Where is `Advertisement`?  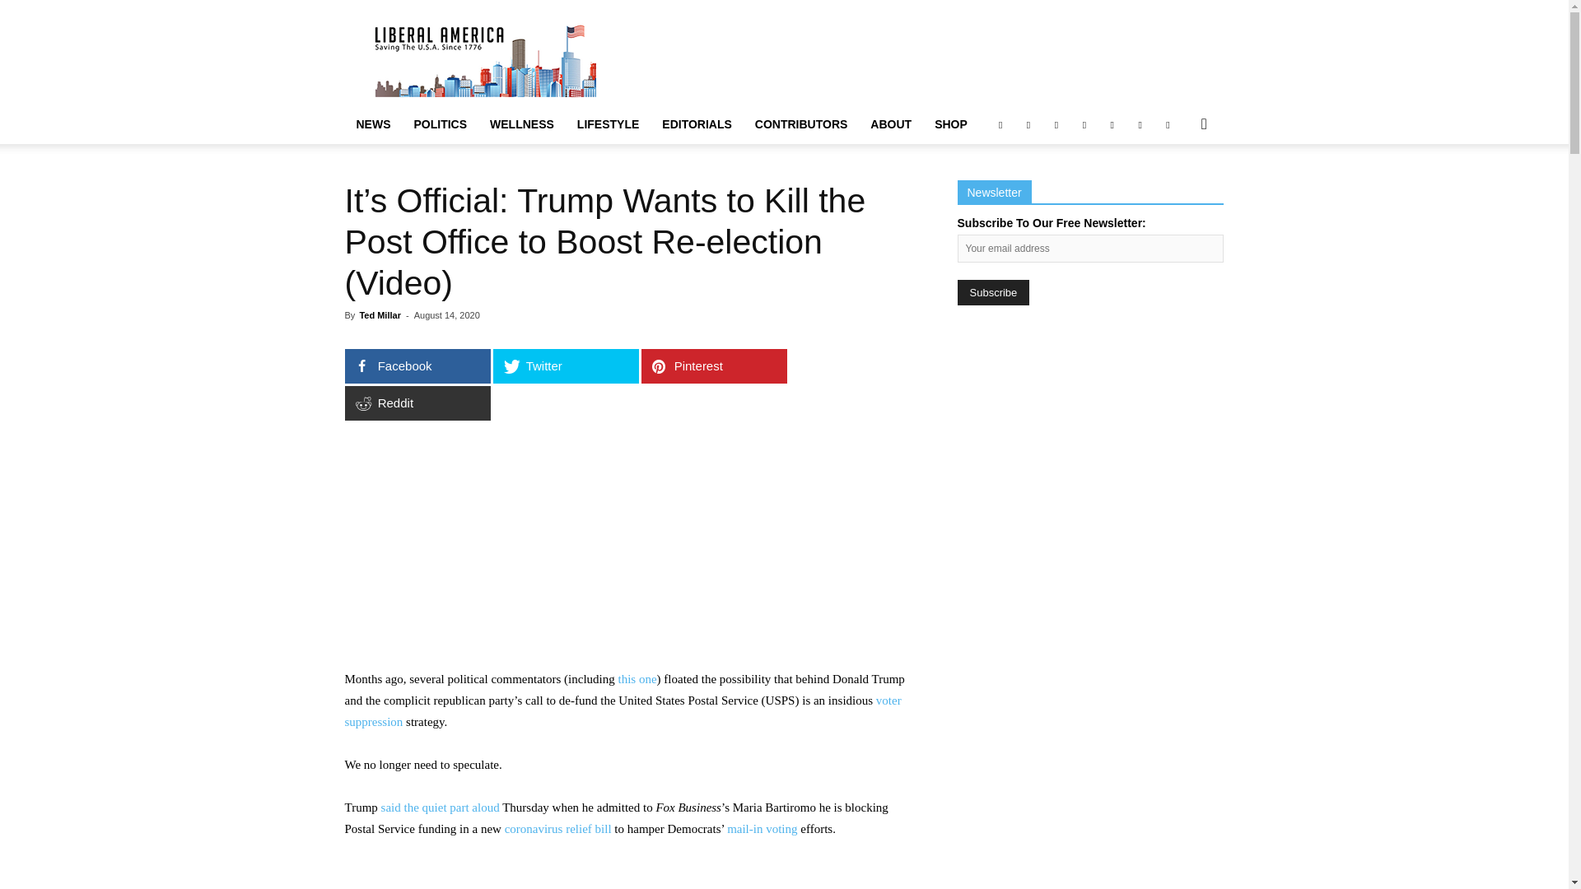
Advertisement is located at coordinates (630, 875).